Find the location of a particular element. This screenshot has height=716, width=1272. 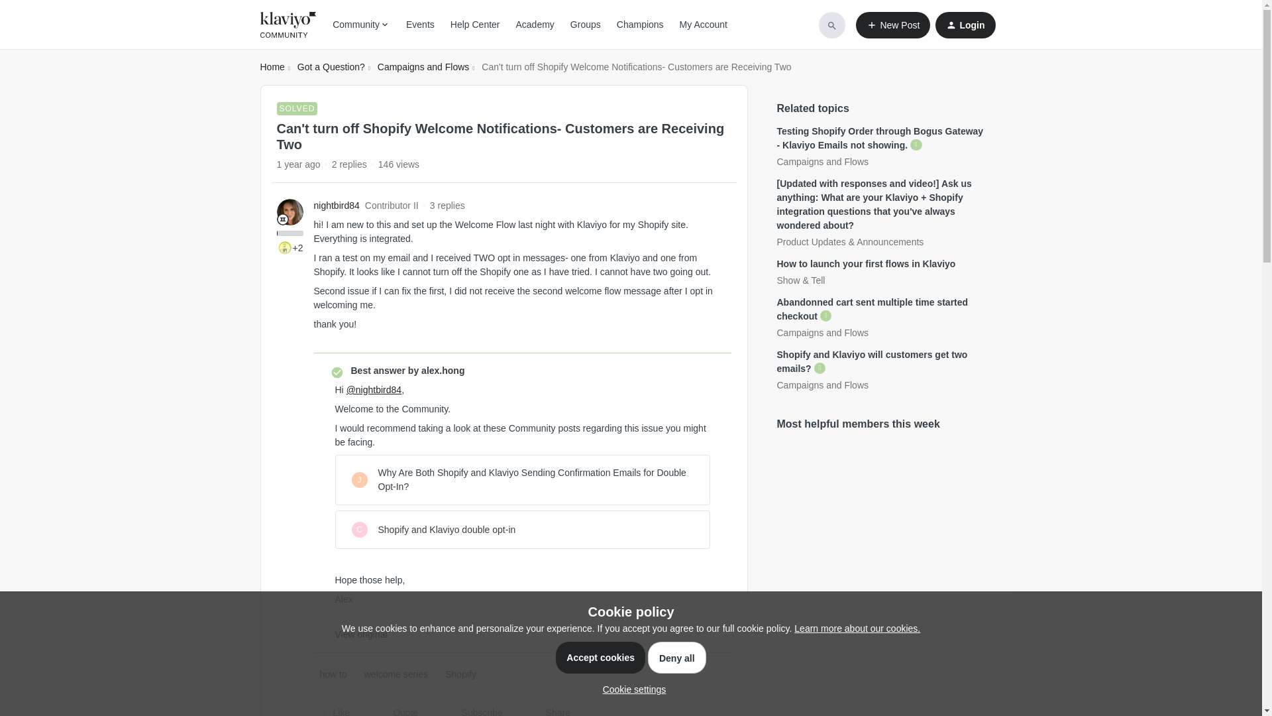

Home is located at coordinates (272, 67).